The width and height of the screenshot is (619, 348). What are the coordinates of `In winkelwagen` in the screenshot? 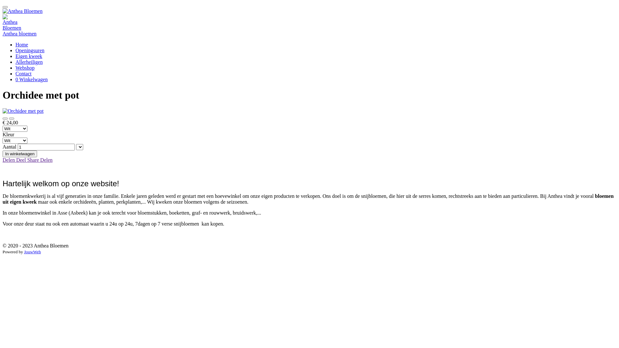 It's located at (20, 154).